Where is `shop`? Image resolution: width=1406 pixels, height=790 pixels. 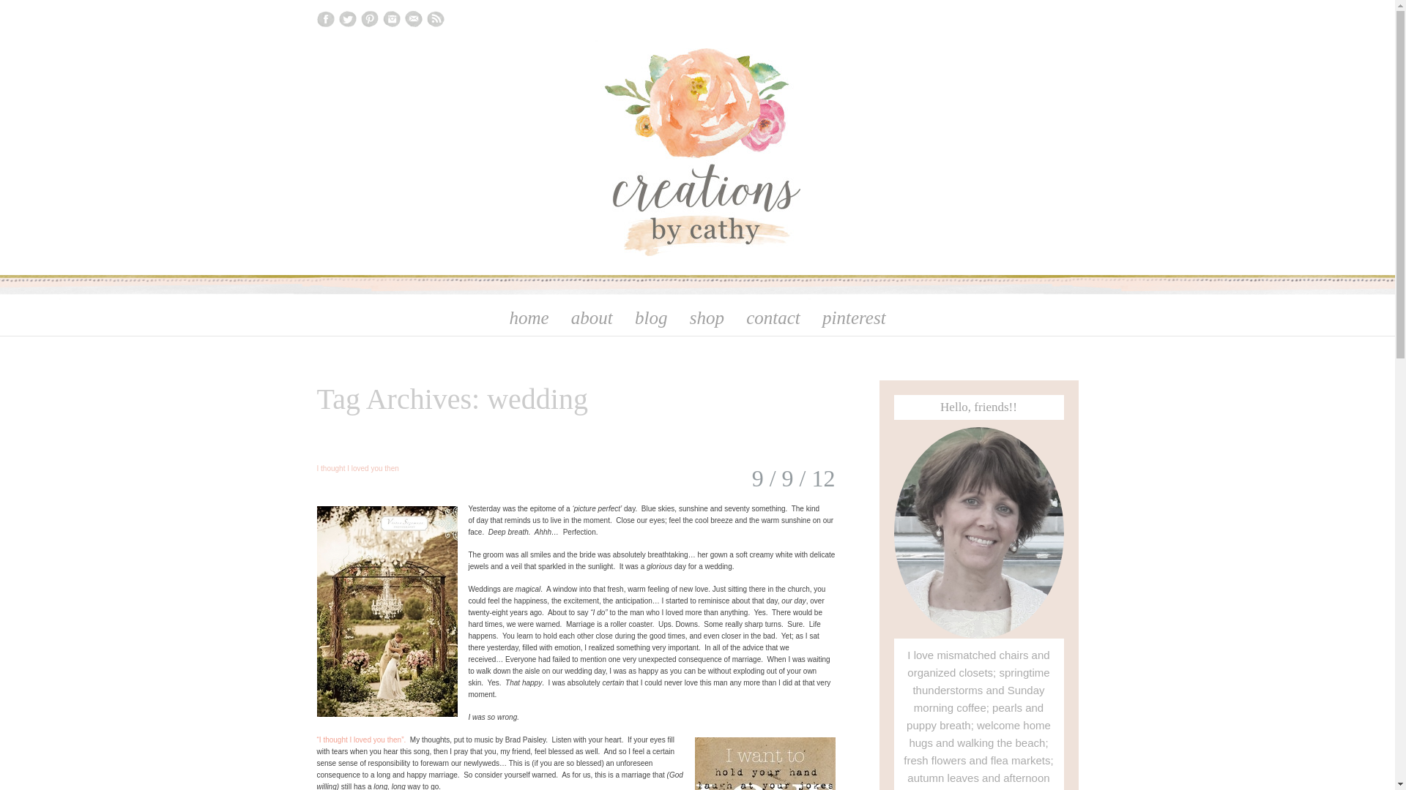
shop is located at coordinates (706, 317).